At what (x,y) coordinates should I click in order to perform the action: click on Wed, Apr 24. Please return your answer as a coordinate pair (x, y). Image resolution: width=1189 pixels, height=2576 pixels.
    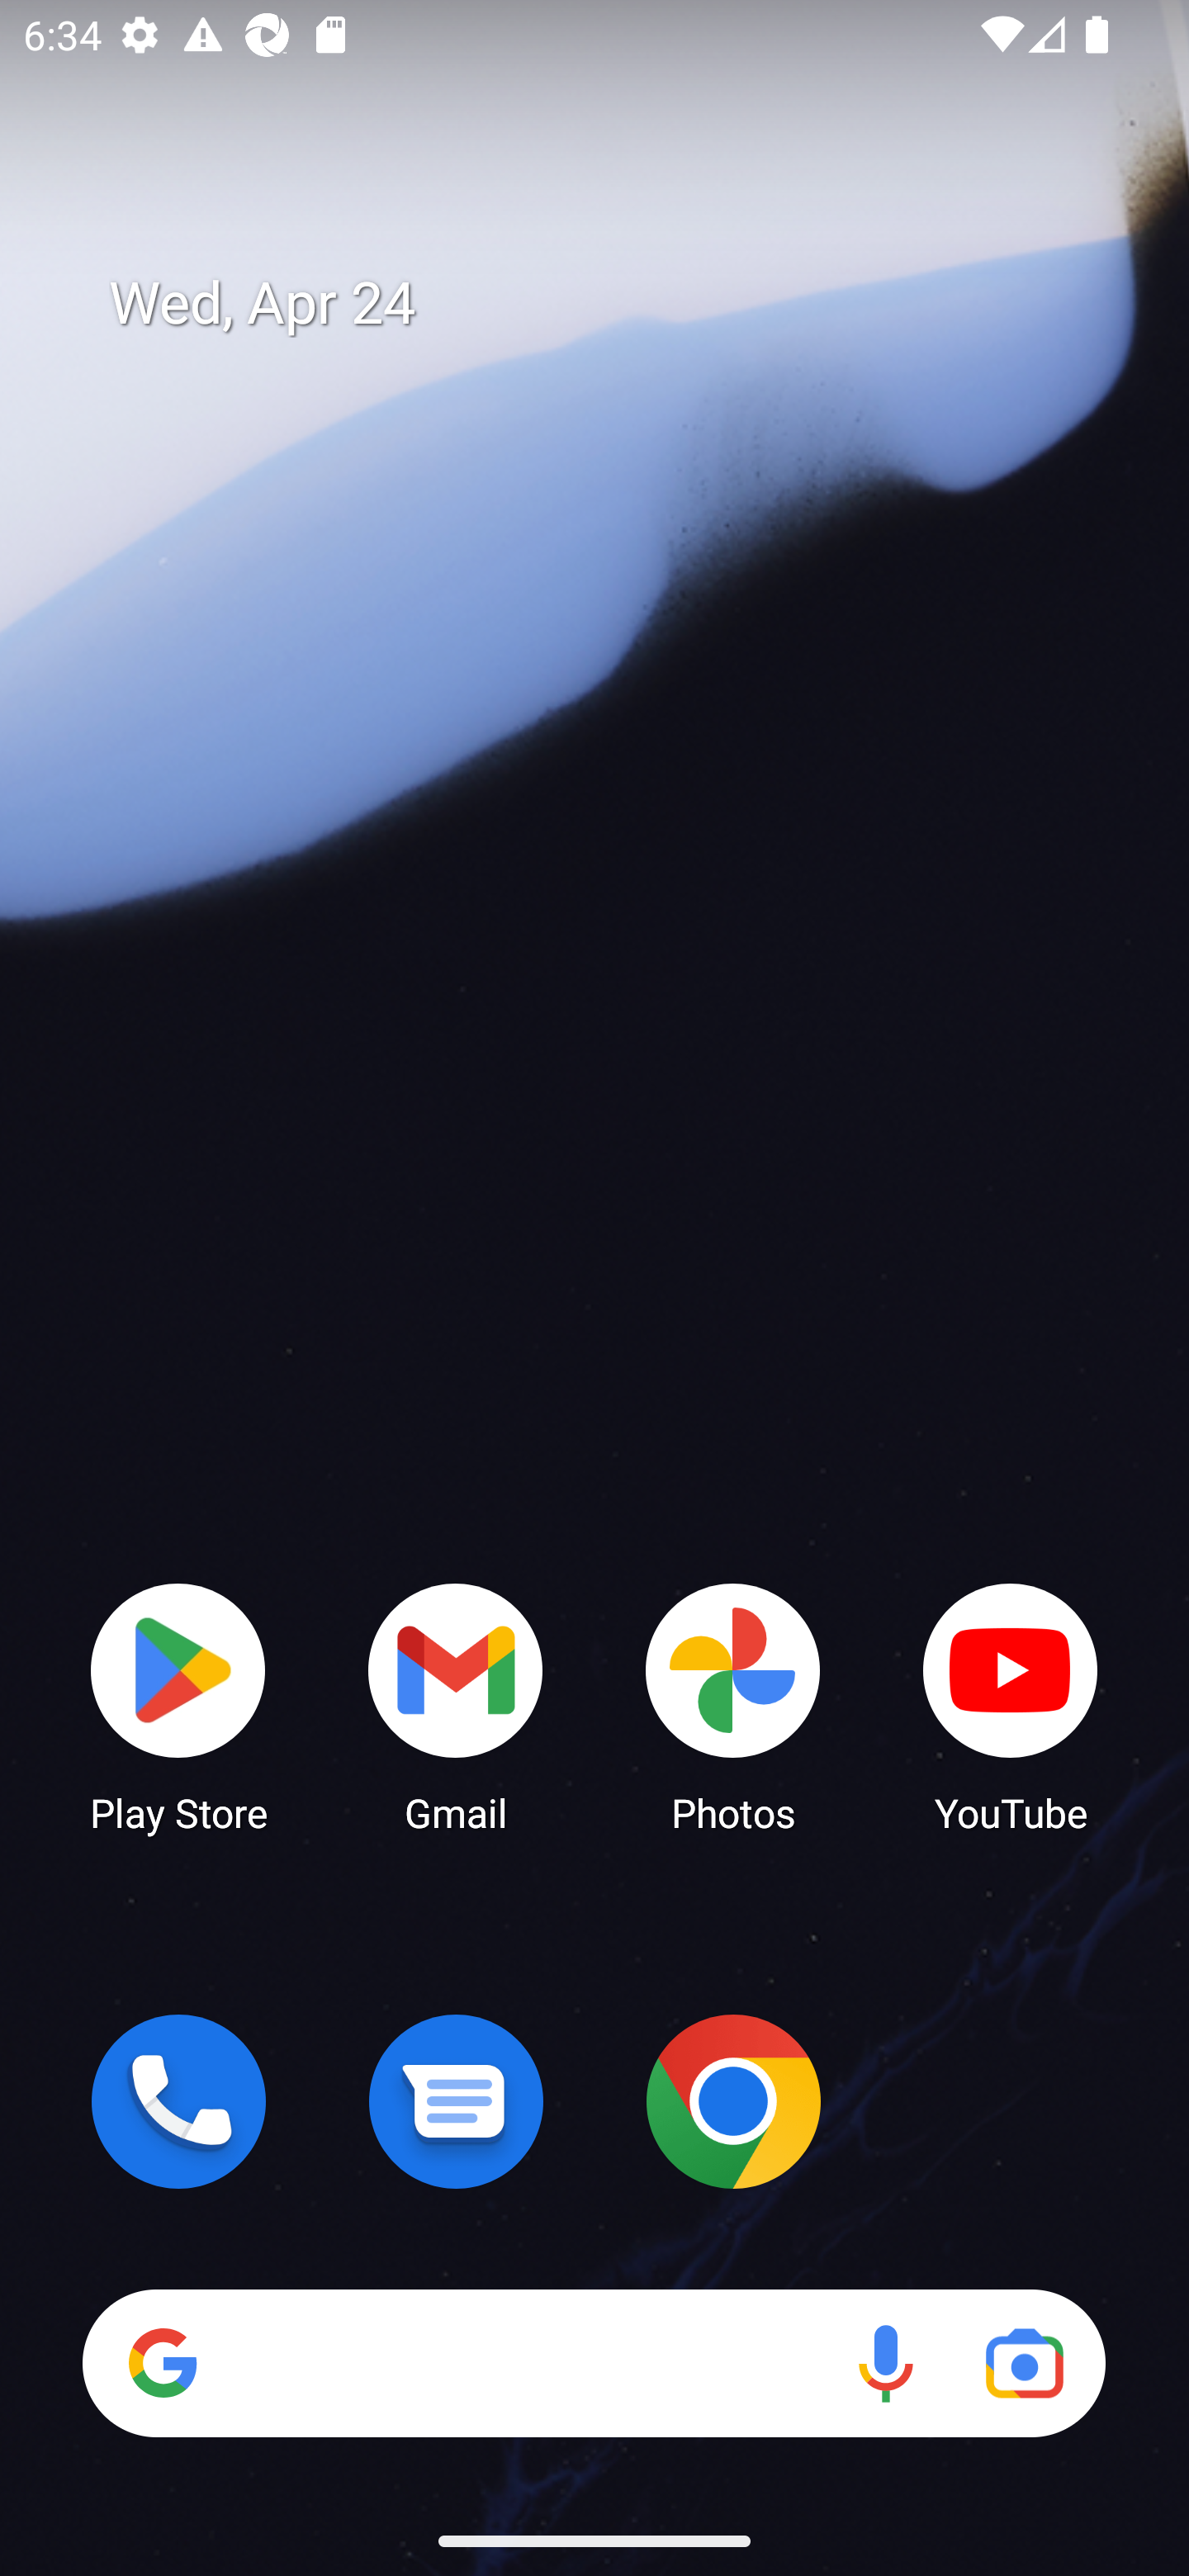
    Looking at the image, I should click on (618, 304).